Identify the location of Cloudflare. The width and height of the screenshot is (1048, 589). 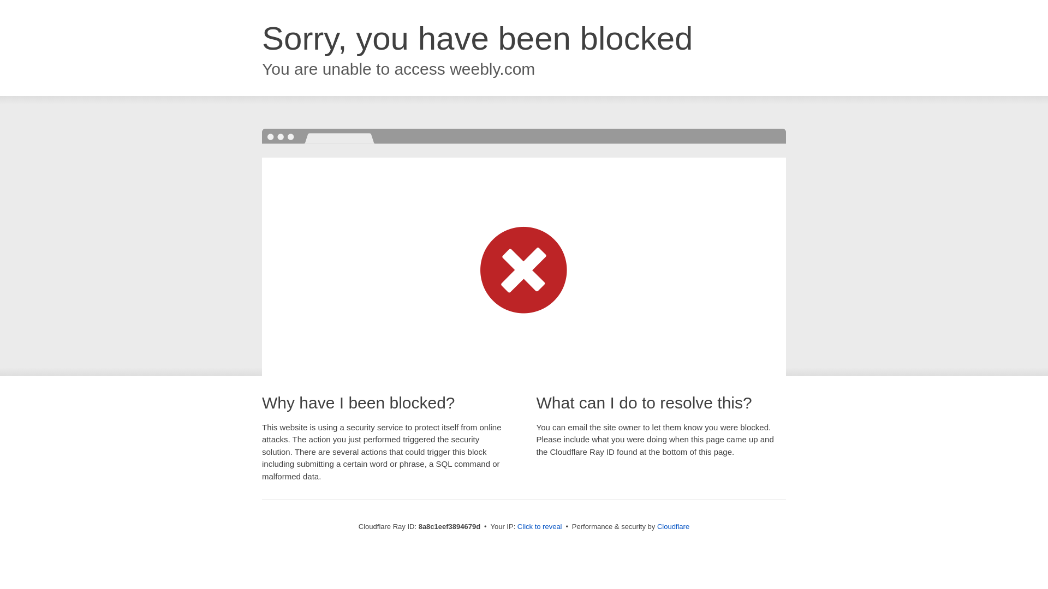
(673, 526).